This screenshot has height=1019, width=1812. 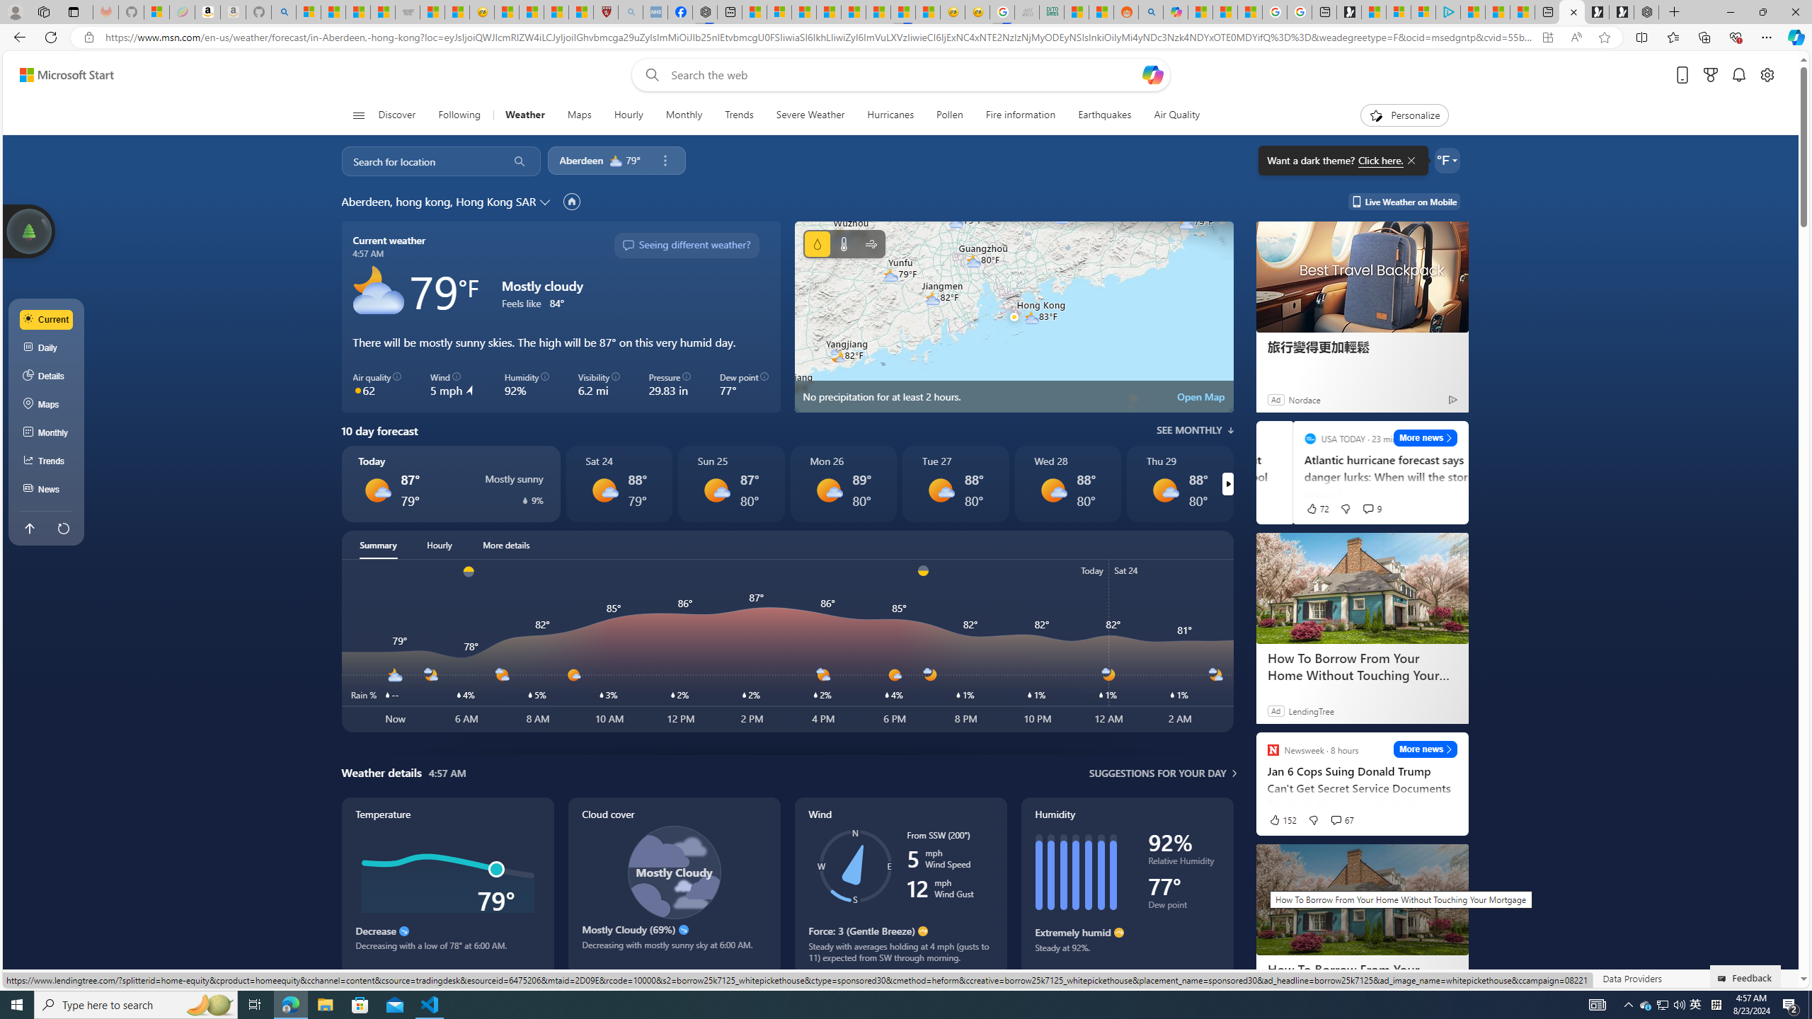 I want to click on Mostly cloudy, so click(x=378, y=290).